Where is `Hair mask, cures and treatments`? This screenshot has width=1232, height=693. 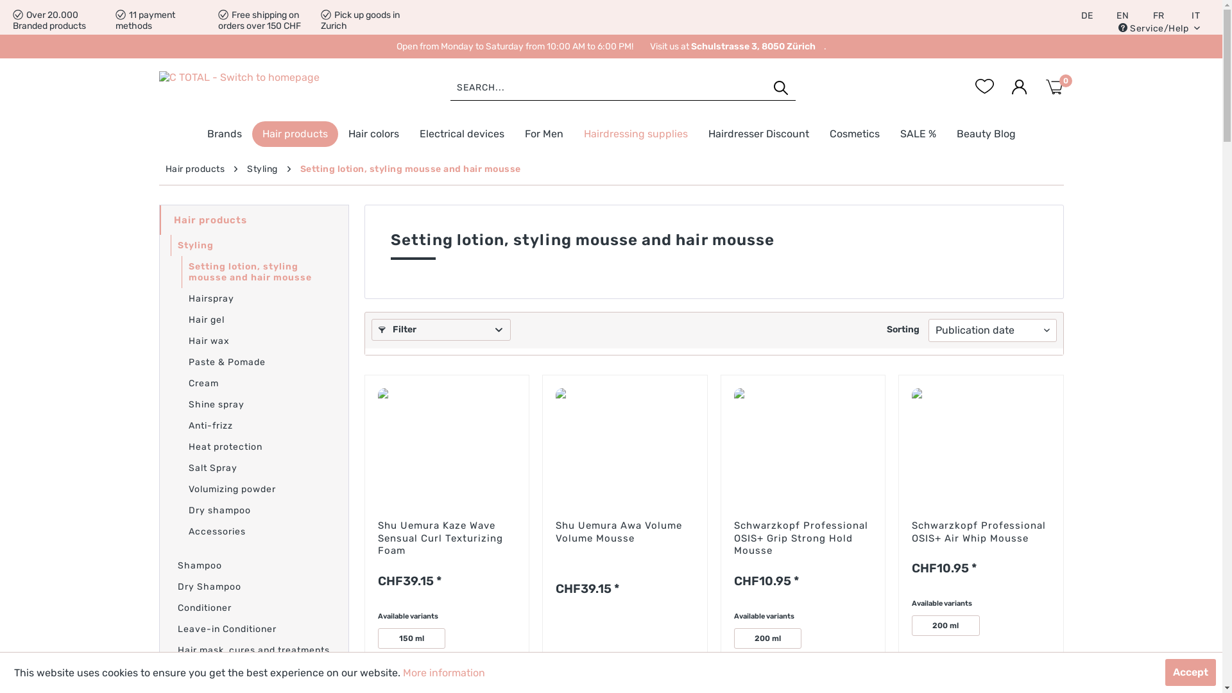 Hair mask, cures and treatments is located at coordinates (254, 651).